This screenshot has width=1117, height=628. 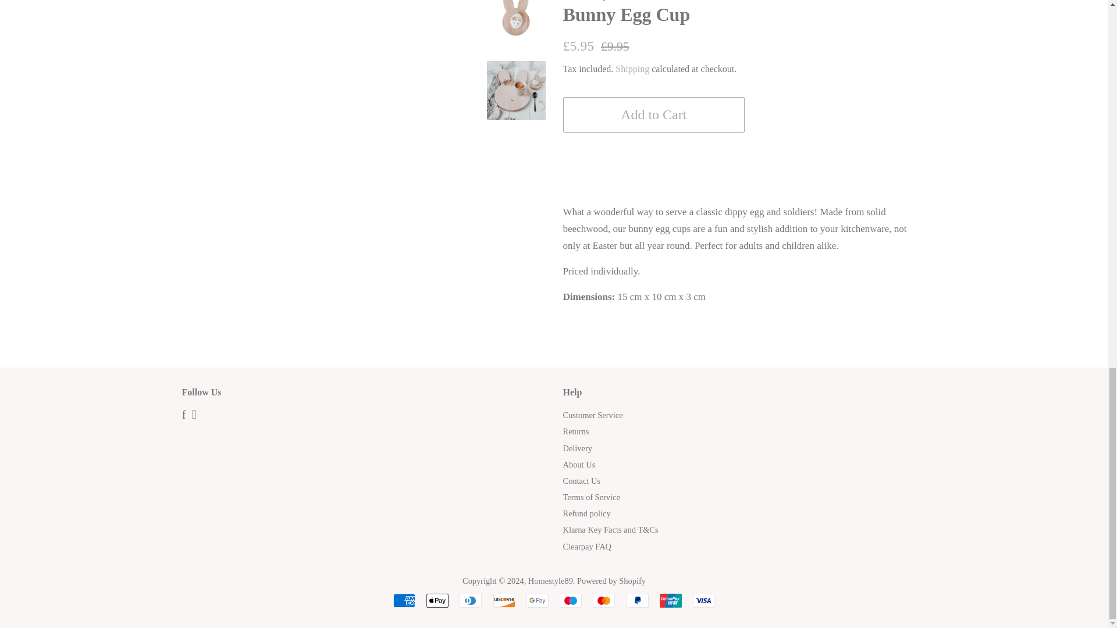 I want to click on Mastercard, so click(x=604, y=600).